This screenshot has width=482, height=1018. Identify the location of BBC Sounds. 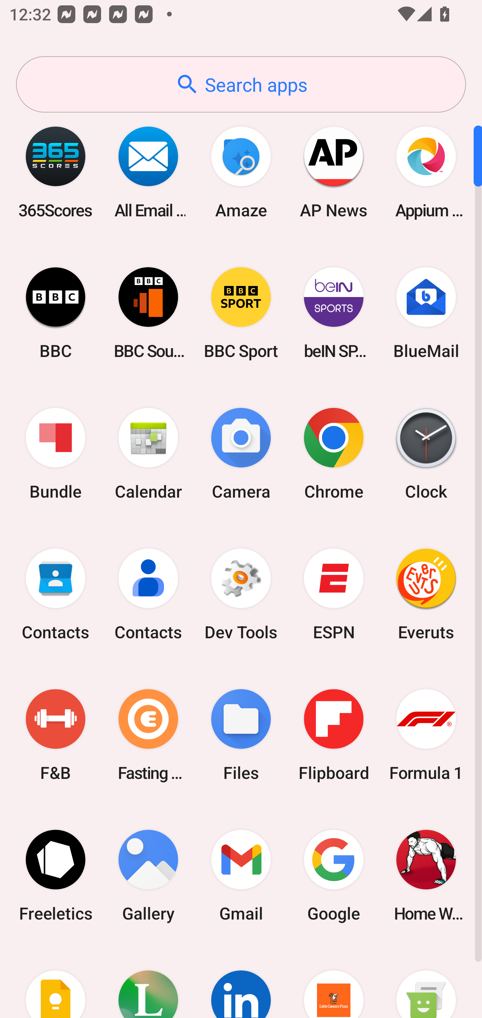
(148, 313).